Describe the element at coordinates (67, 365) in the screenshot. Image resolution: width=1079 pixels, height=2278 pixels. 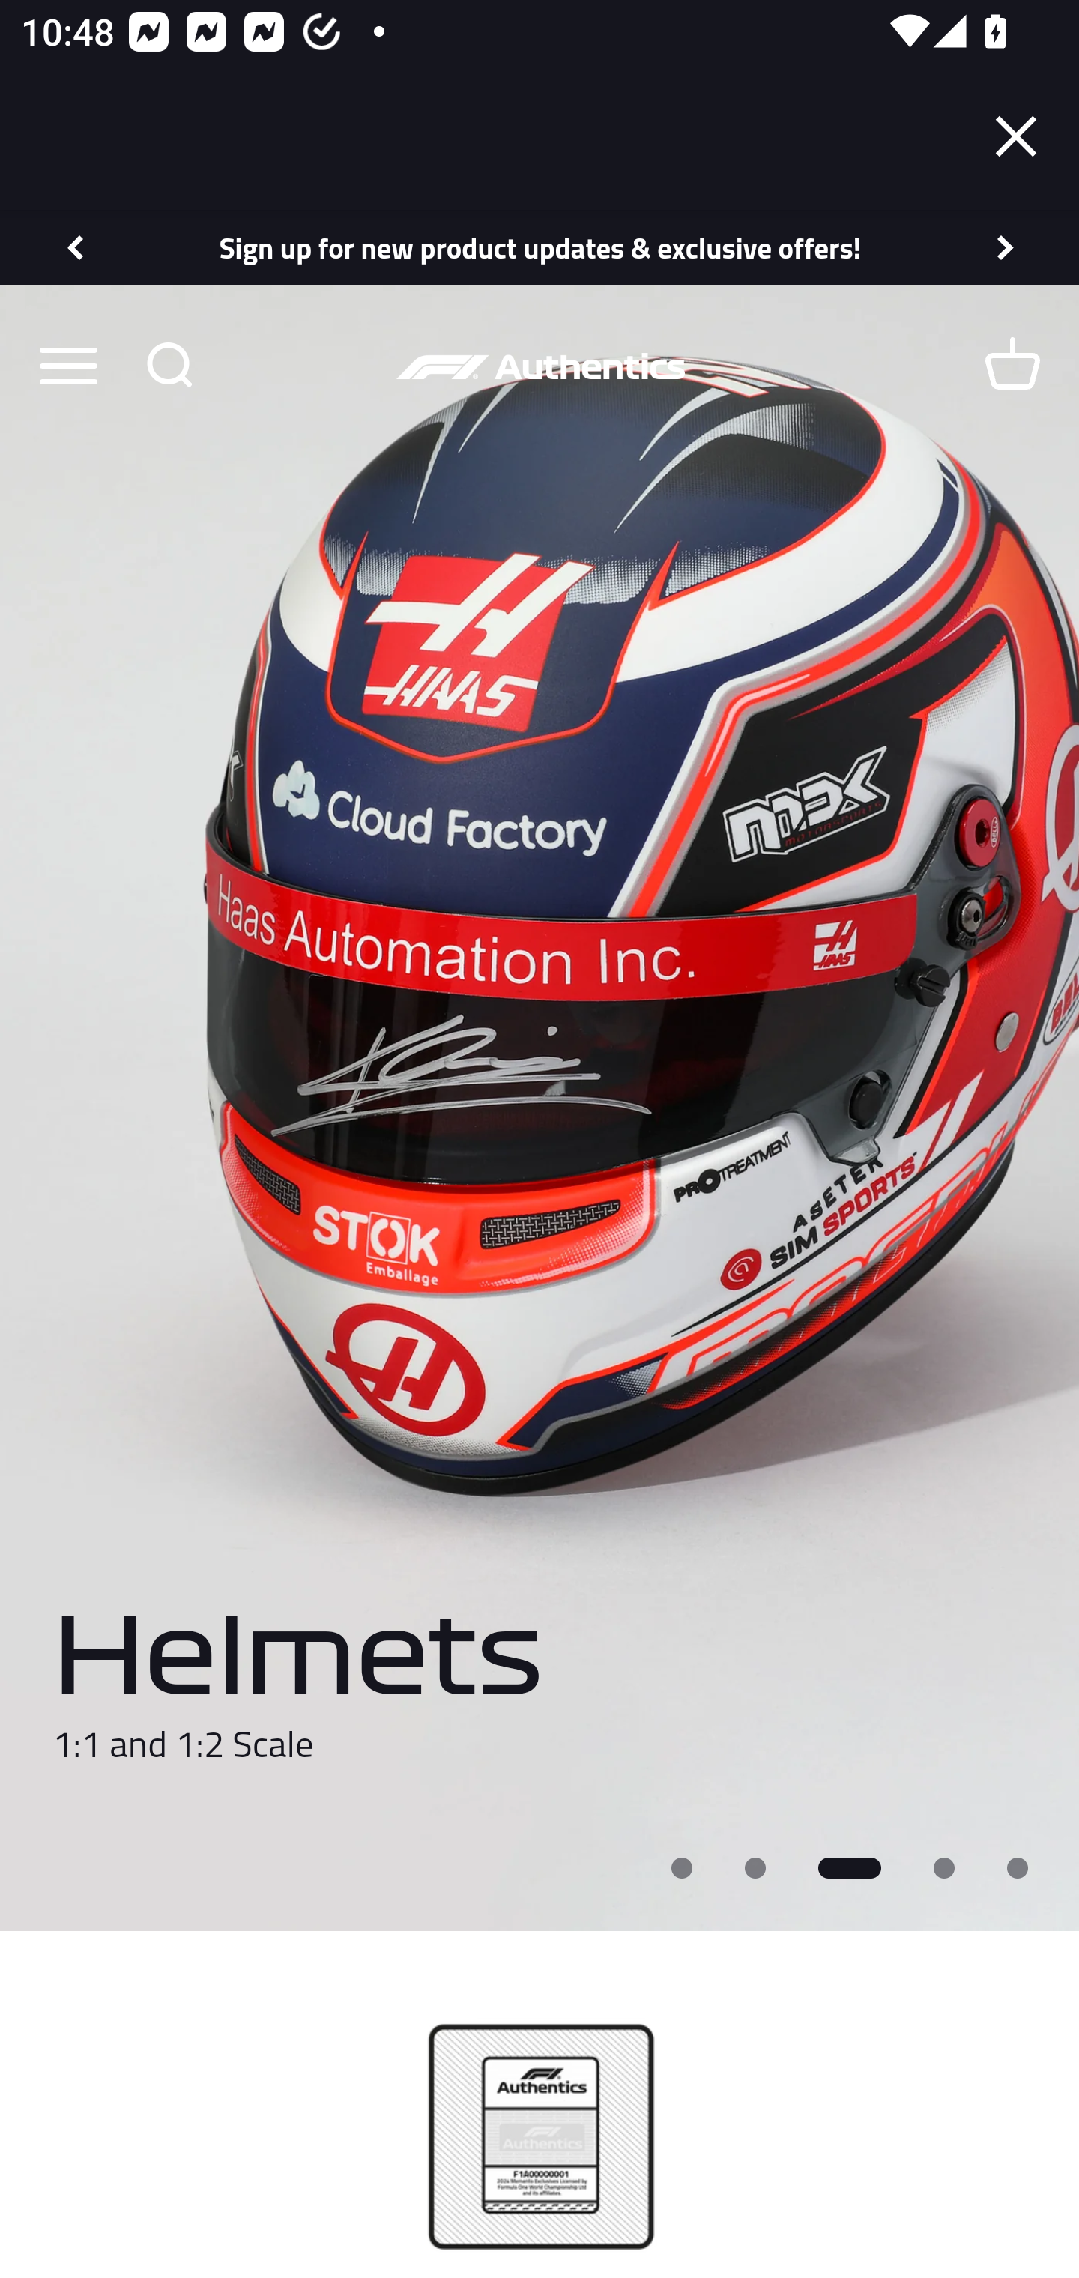
I see `Open navigation menu` at that location.